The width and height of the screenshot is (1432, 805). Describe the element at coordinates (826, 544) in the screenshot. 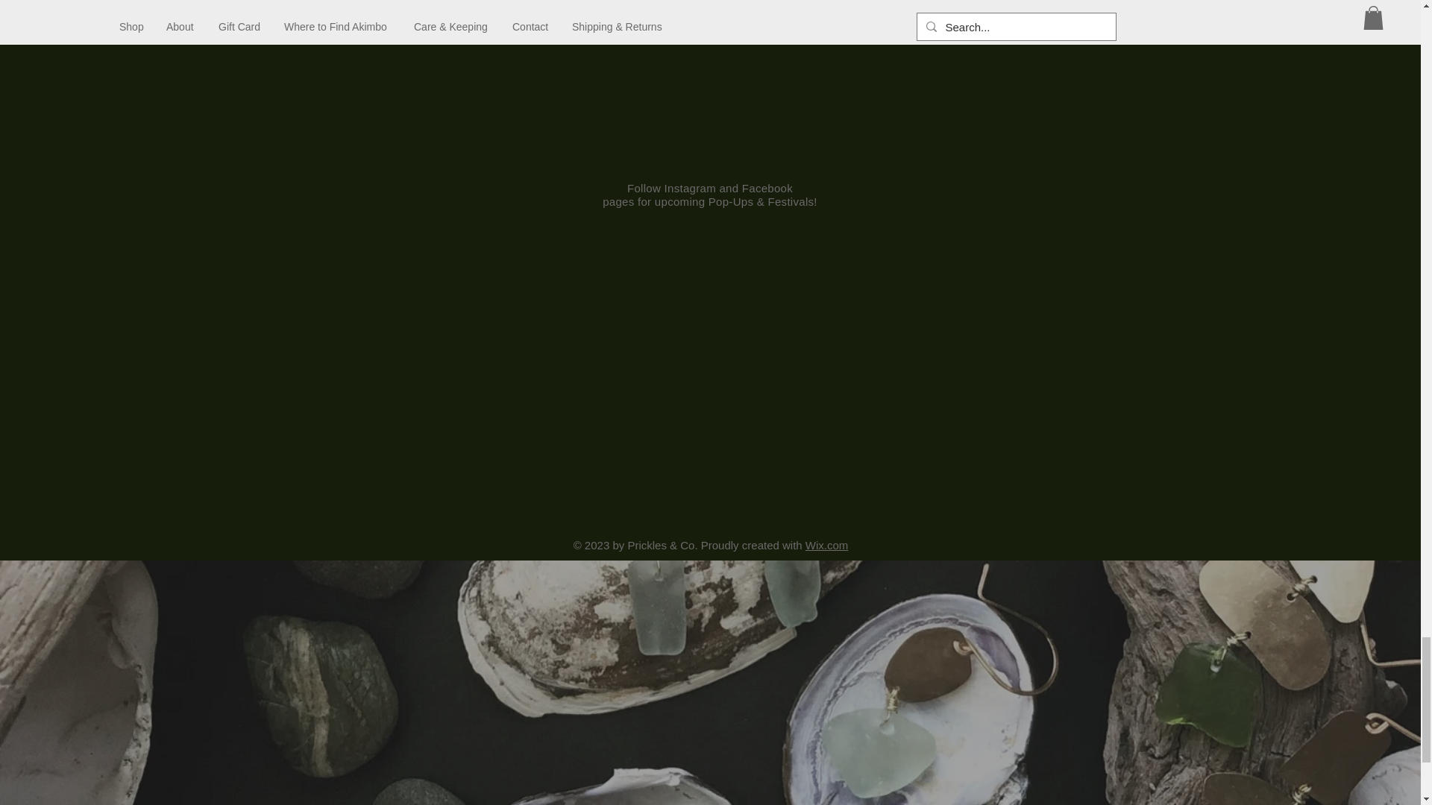

I see `Wix.com` at that location.